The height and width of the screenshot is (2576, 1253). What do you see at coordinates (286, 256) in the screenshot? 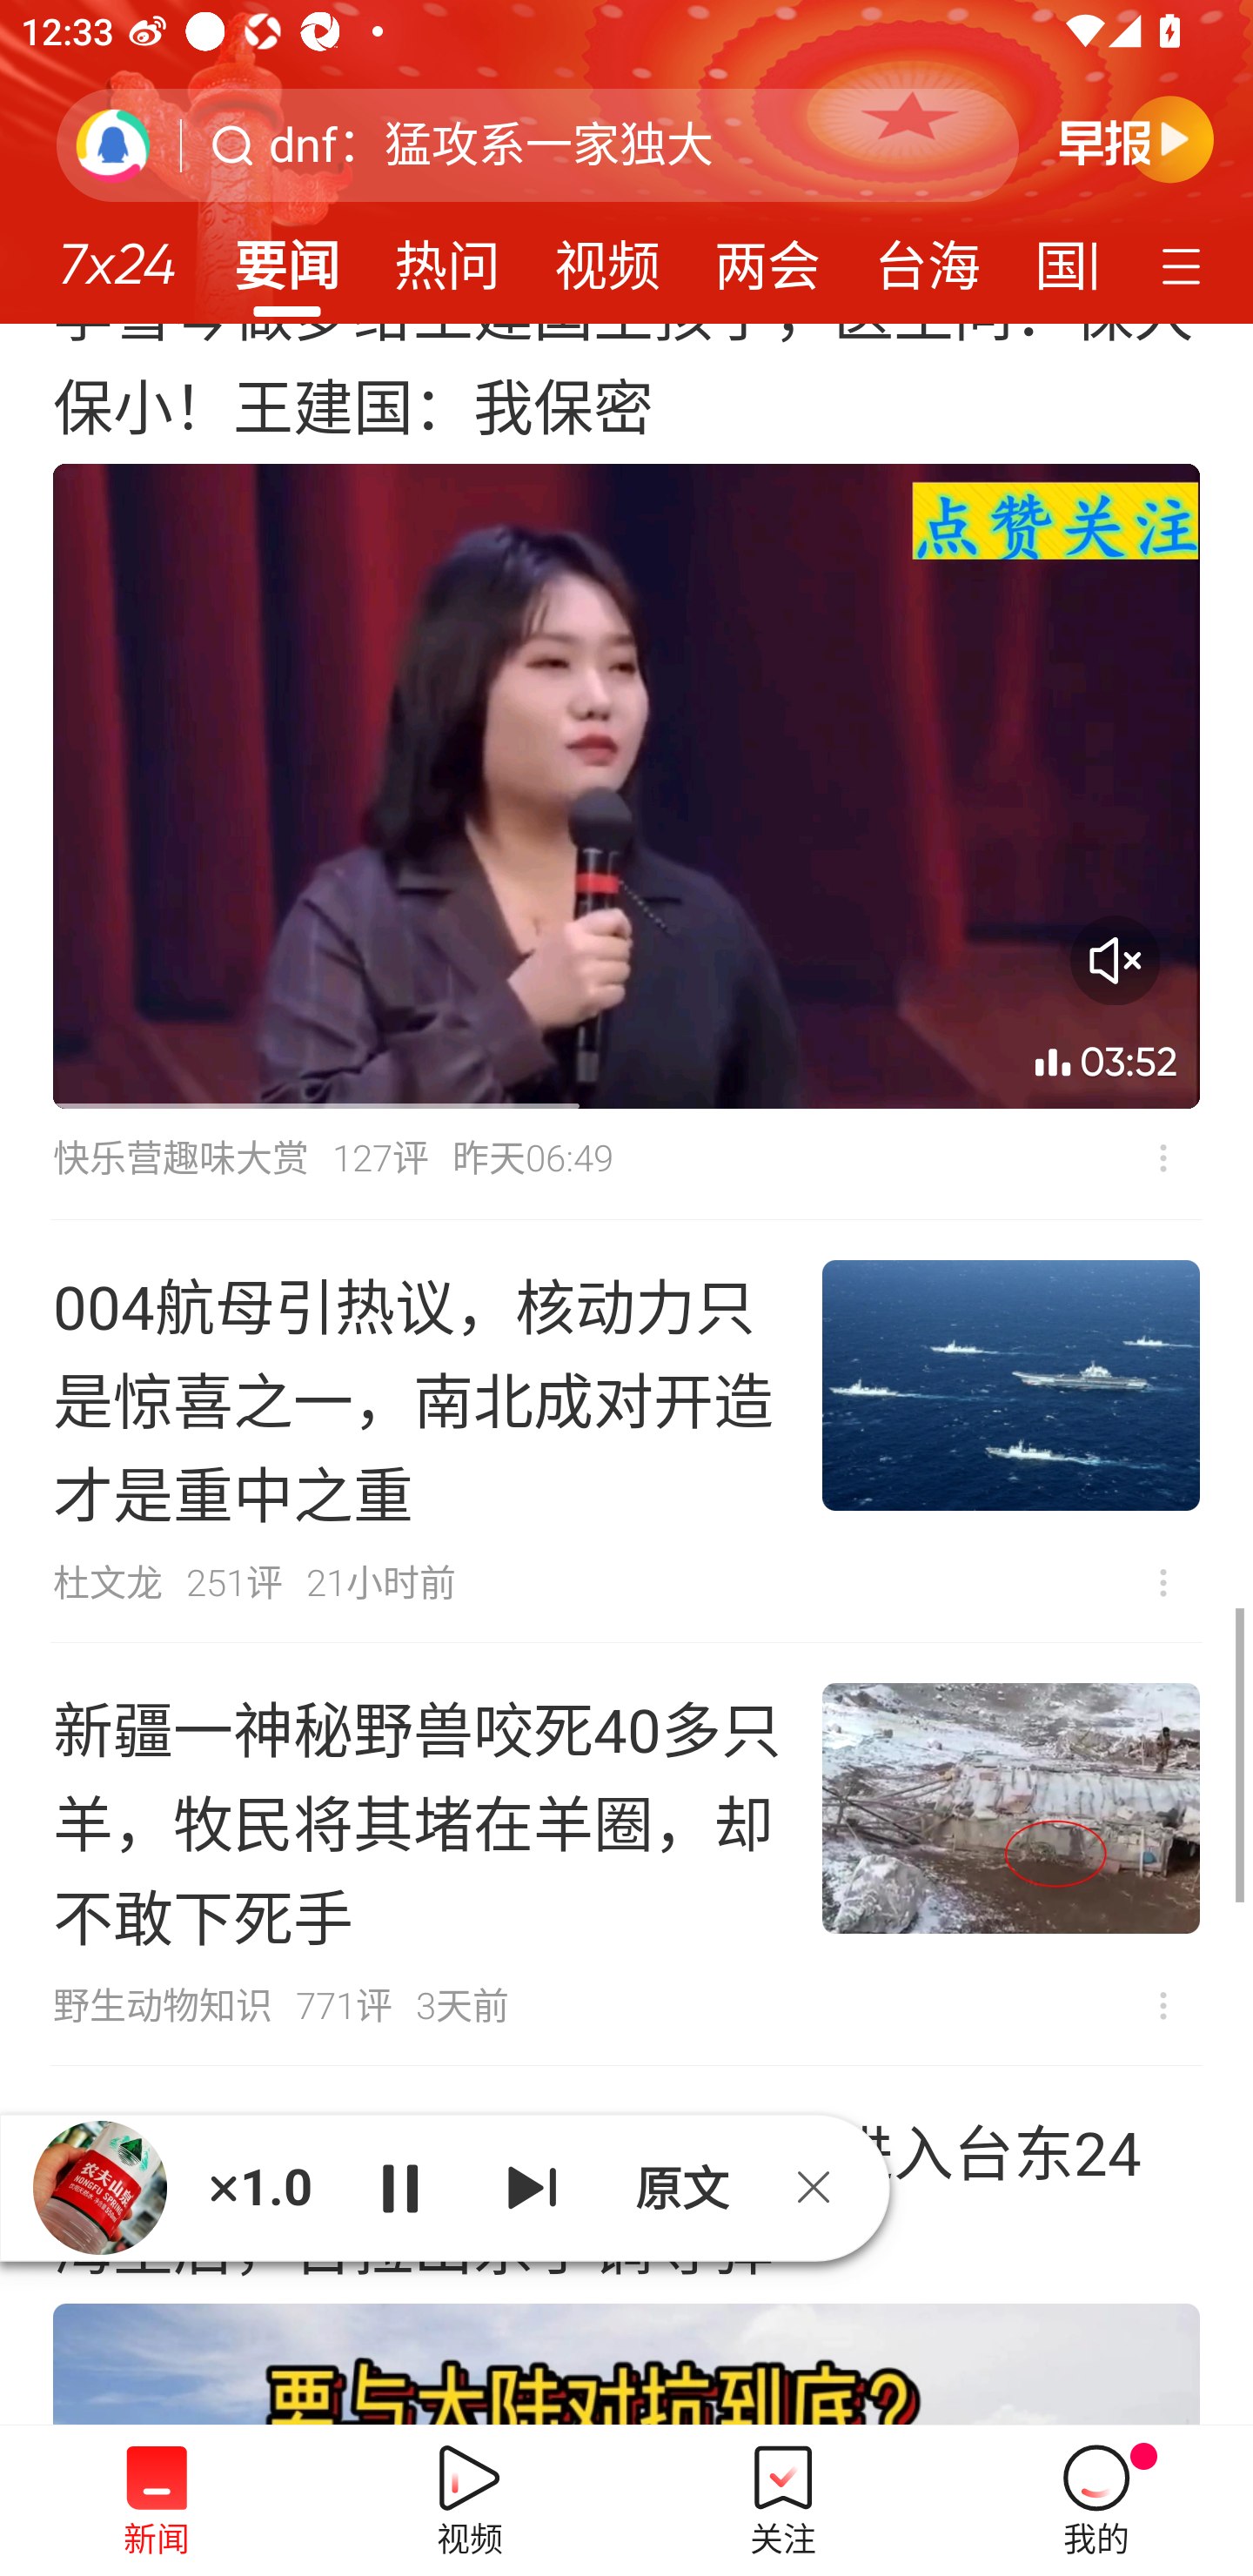
I see `要闻` at bounding box center [286, 256].